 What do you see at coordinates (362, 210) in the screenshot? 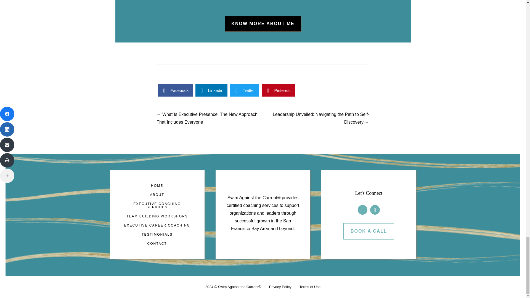
I see `LinkedIn` at bounding box center [362, 210].